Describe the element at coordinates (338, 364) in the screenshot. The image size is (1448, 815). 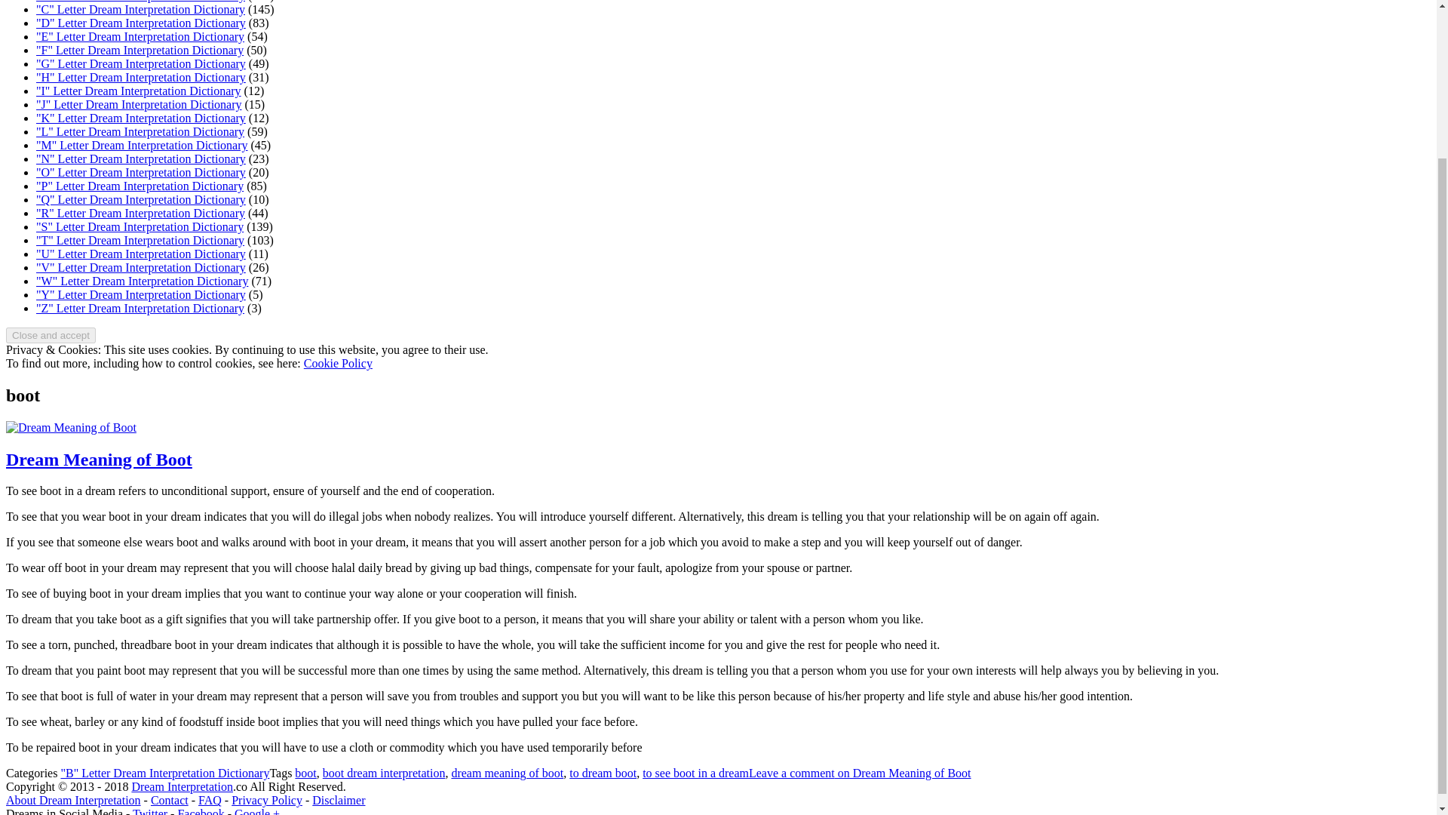
I see `Cookie Policy` at that location.